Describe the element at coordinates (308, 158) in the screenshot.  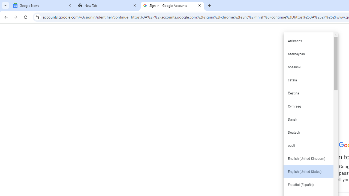
I see `English (United Kingdom)` at that location.